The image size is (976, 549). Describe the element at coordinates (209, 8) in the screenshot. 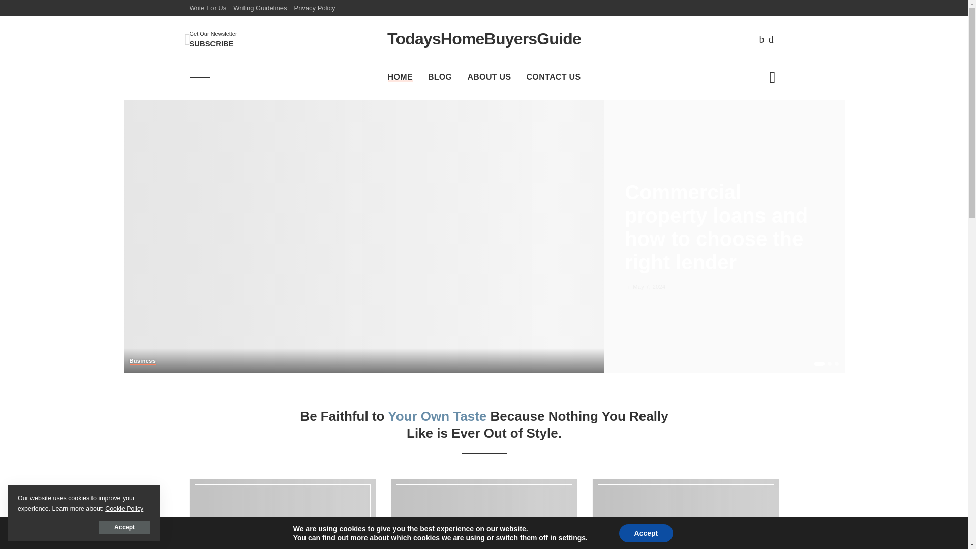

I see `Search` at that location.